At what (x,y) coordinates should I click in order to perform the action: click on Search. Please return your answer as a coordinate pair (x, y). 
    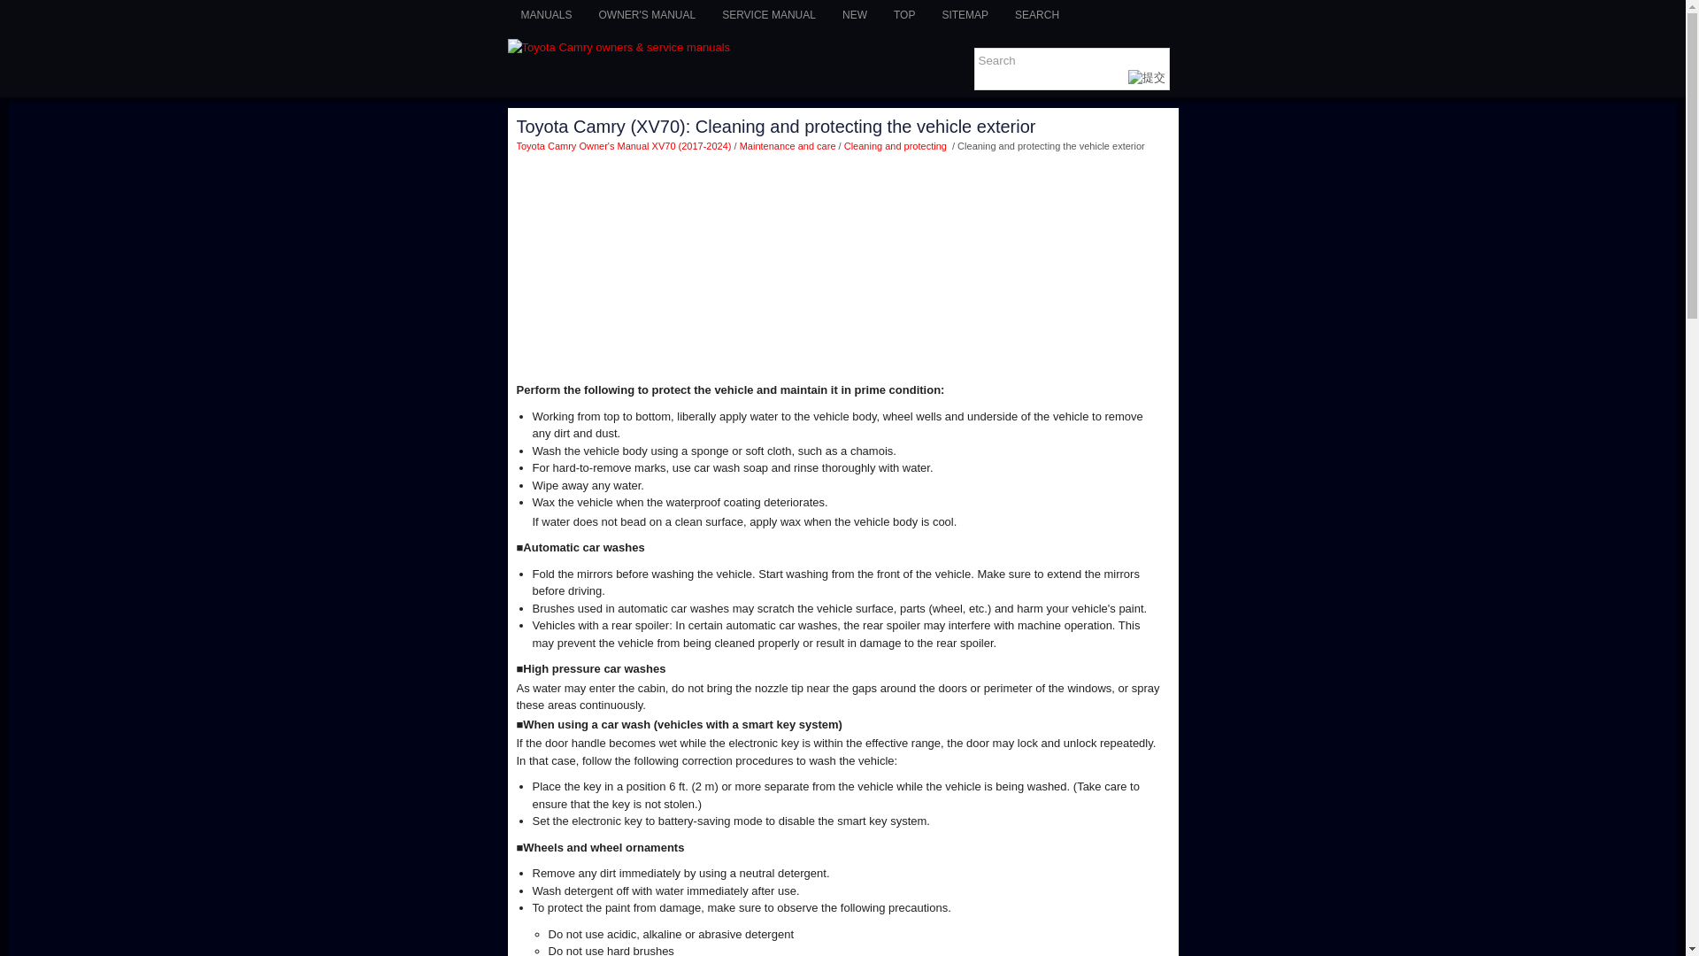
    Looking at the image, I should click on (1065, 60).